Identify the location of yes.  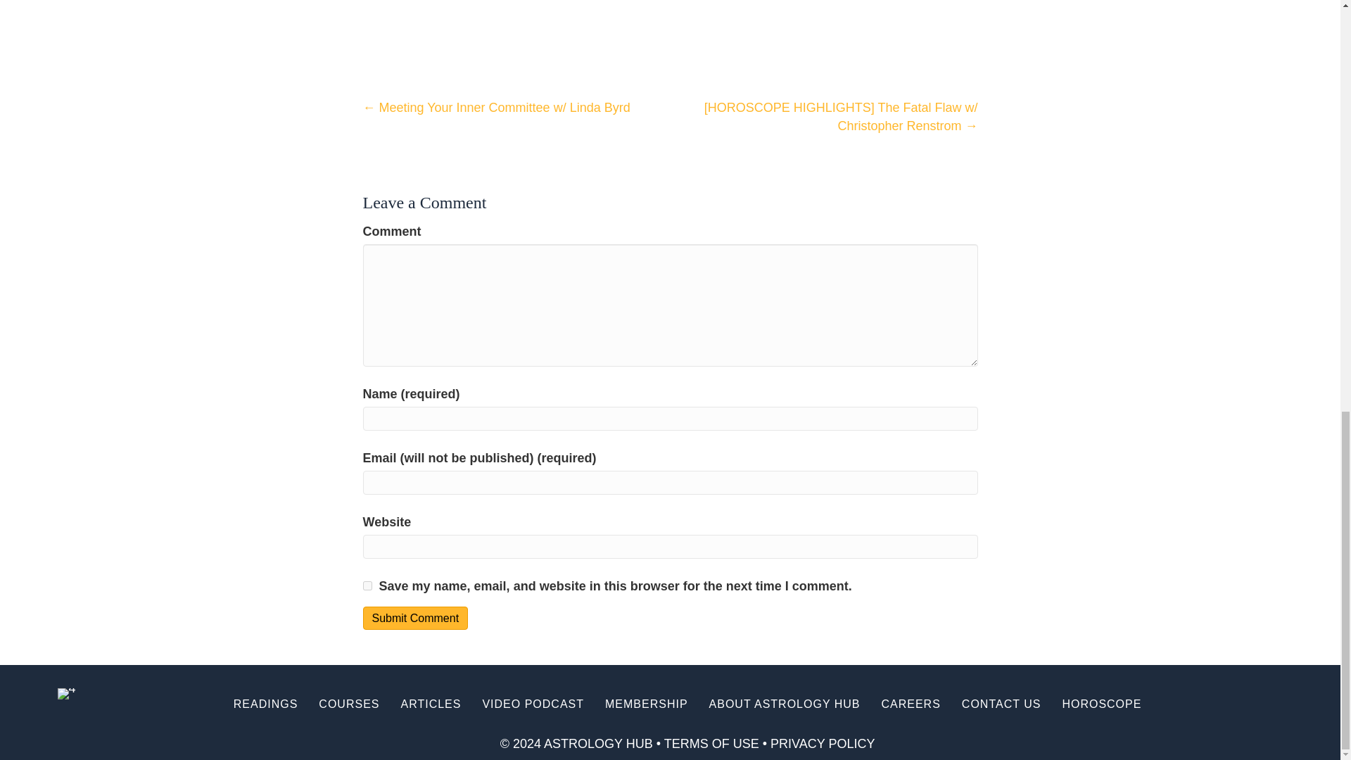
(367, 585).